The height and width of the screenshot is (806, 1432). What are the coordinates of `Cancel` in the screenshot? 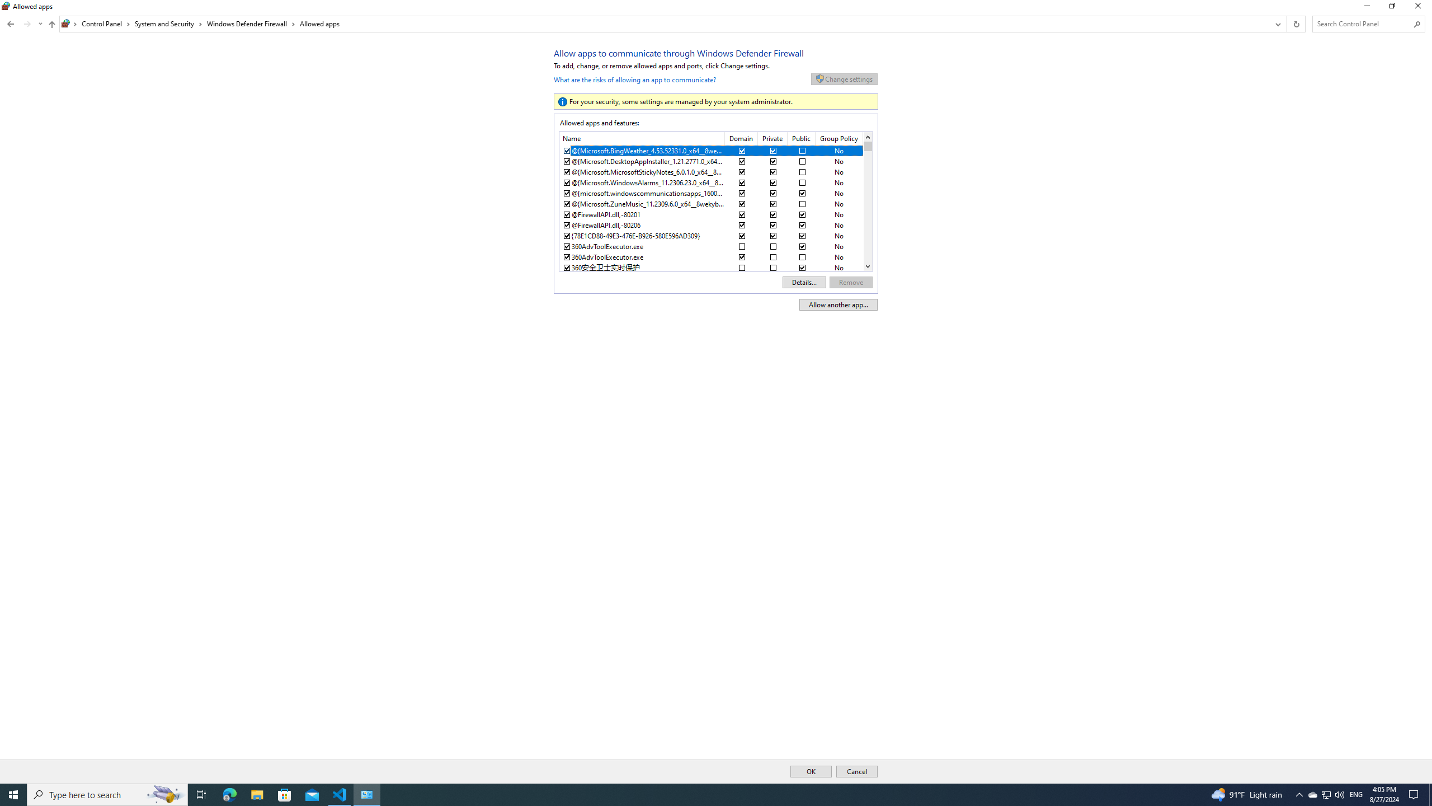 It's located at (857, 771).